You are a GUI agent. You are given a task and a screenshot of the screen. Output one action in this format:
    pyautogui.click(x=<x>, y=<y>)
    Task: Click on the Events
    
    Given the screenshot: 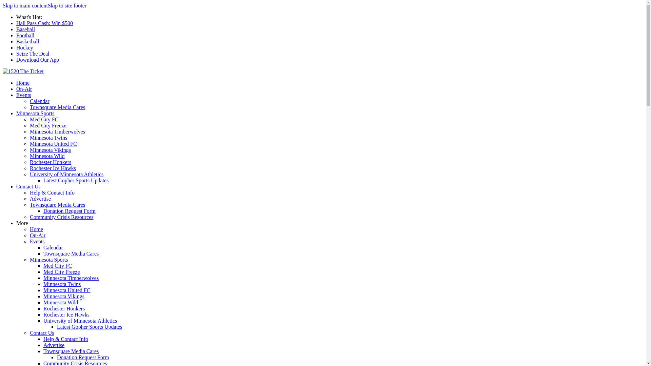 What is the action you would take?
    pyautogui.click(x=37, y=241)
    